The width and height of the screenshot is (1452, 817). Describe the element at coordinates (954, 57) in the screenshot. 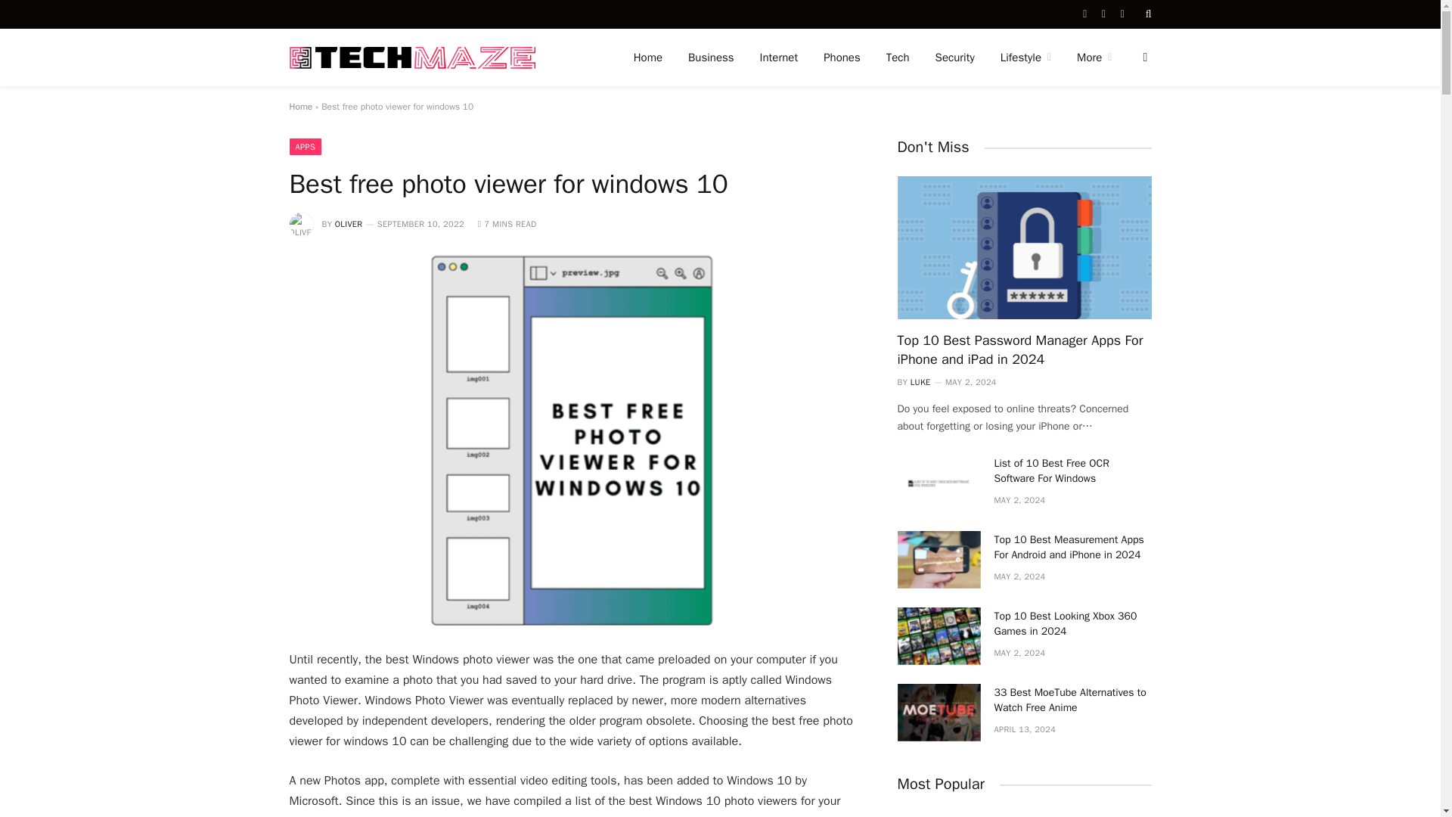

I see `Security` at that location.